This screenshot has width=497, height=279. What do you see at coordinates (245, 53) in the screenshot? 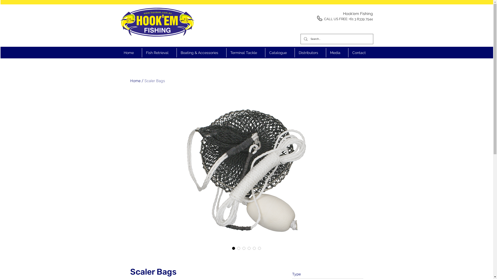
I see `Terminal Tackle` at bounding box center [245, 53].